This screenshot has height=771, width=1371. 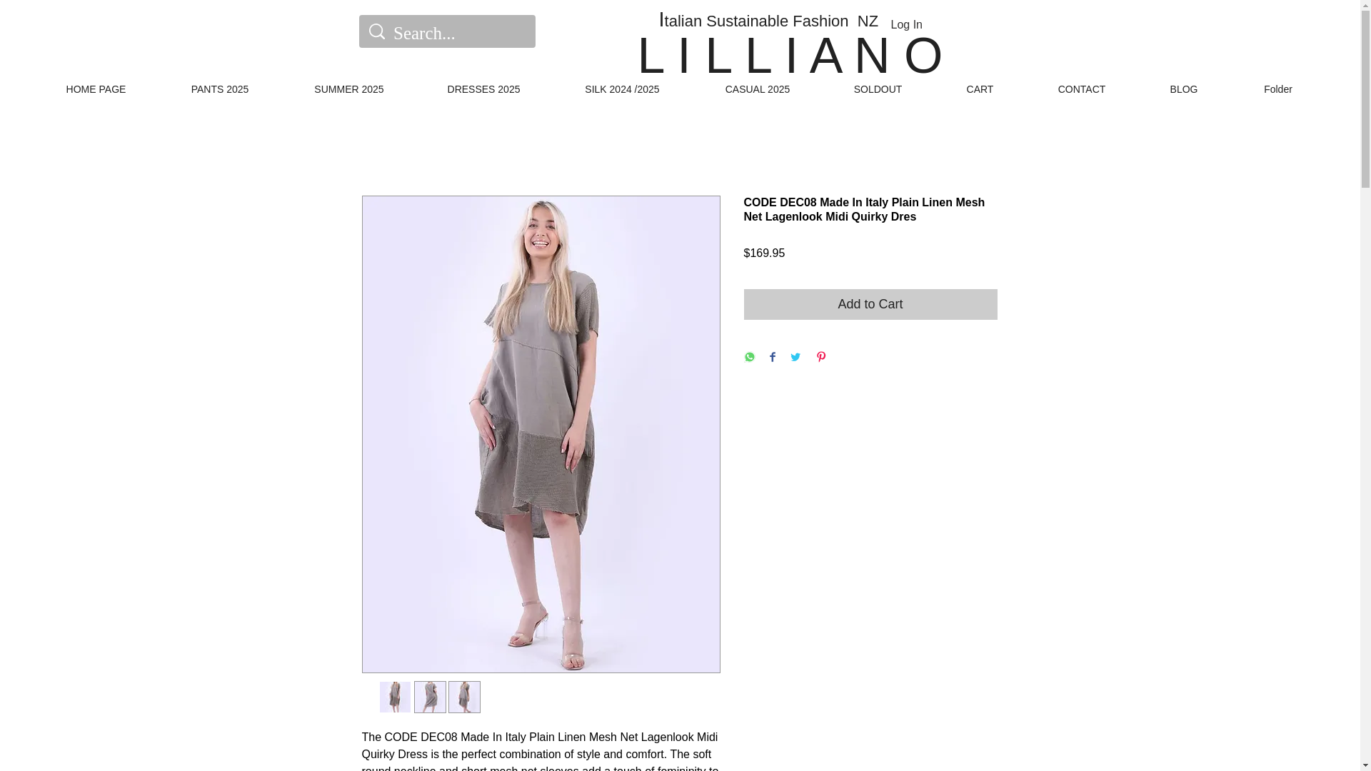 What do you see at coordinates (871, 304) in the screenshot?
I see `Add to Cart` at bounding box center [871, 304].